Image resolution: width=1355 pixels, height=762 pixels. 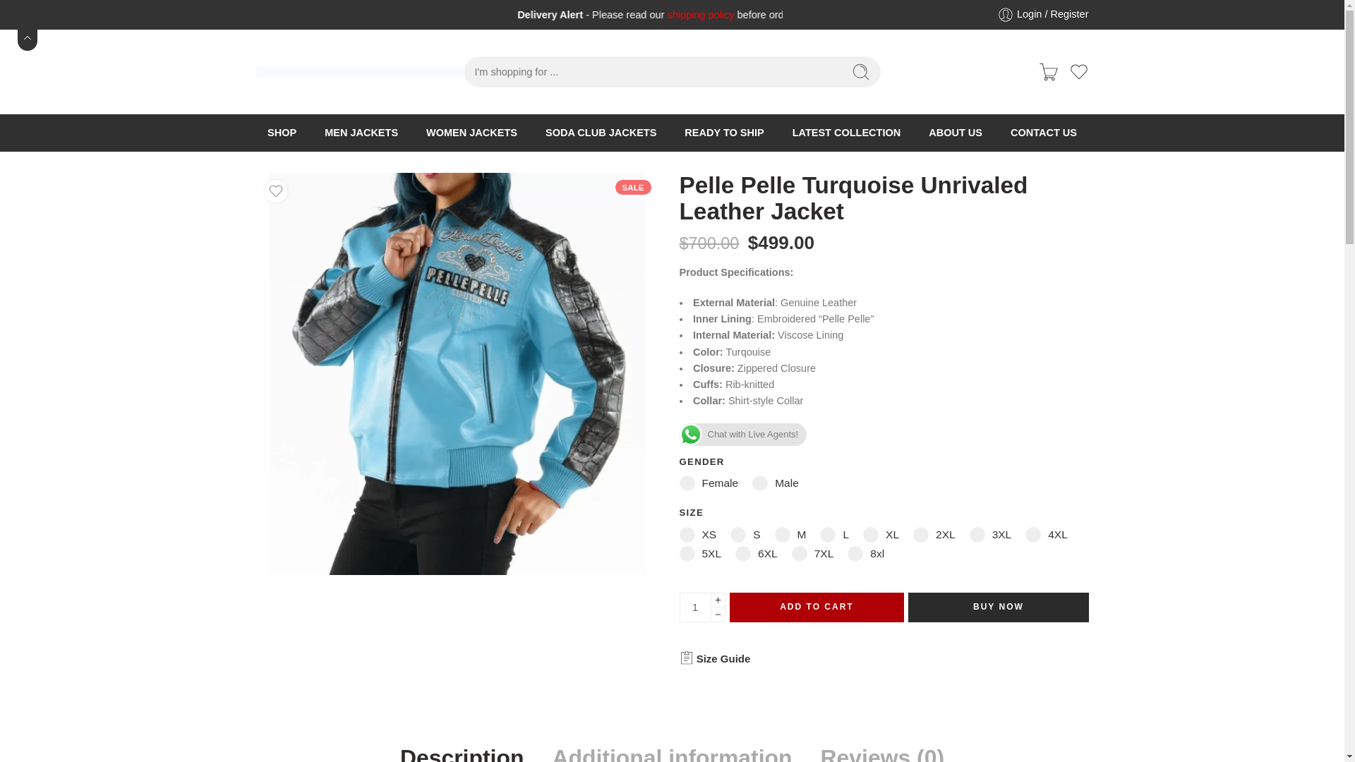 What do you see at coordinates (1044, 133) in the screenshot?
I see `CONTACT US` at bounding box center [1044, 133].